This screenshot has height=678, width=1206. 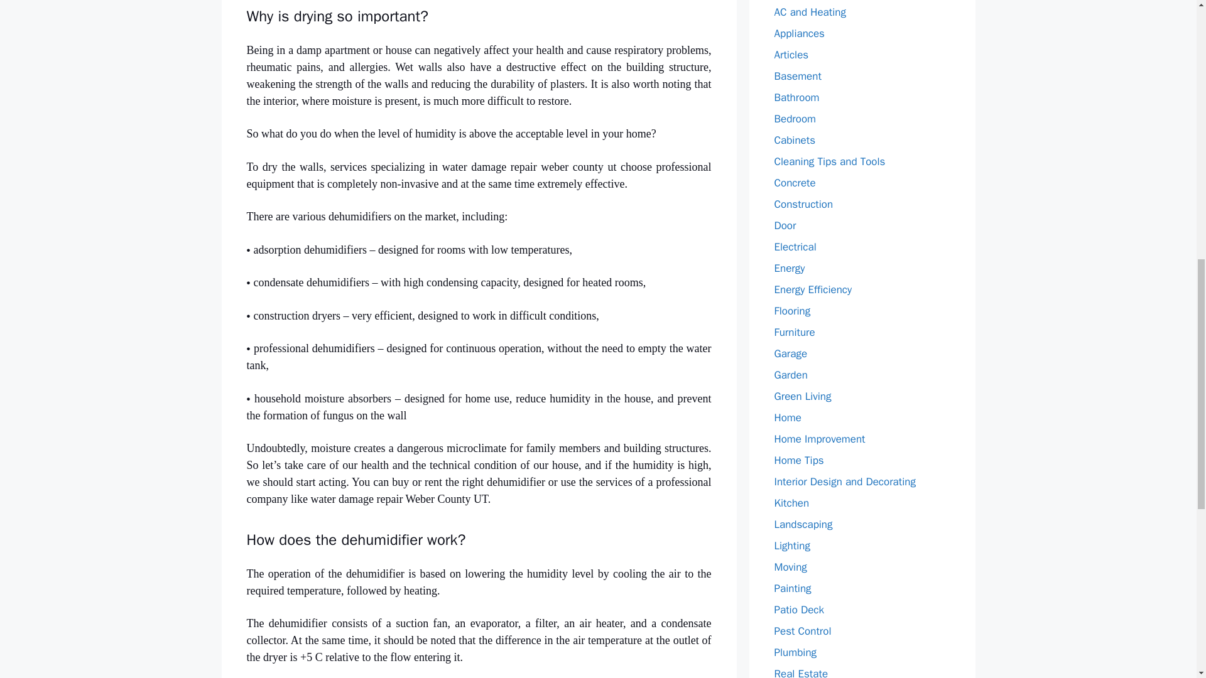 I want to click on Construction, so click(x=803, y=204).